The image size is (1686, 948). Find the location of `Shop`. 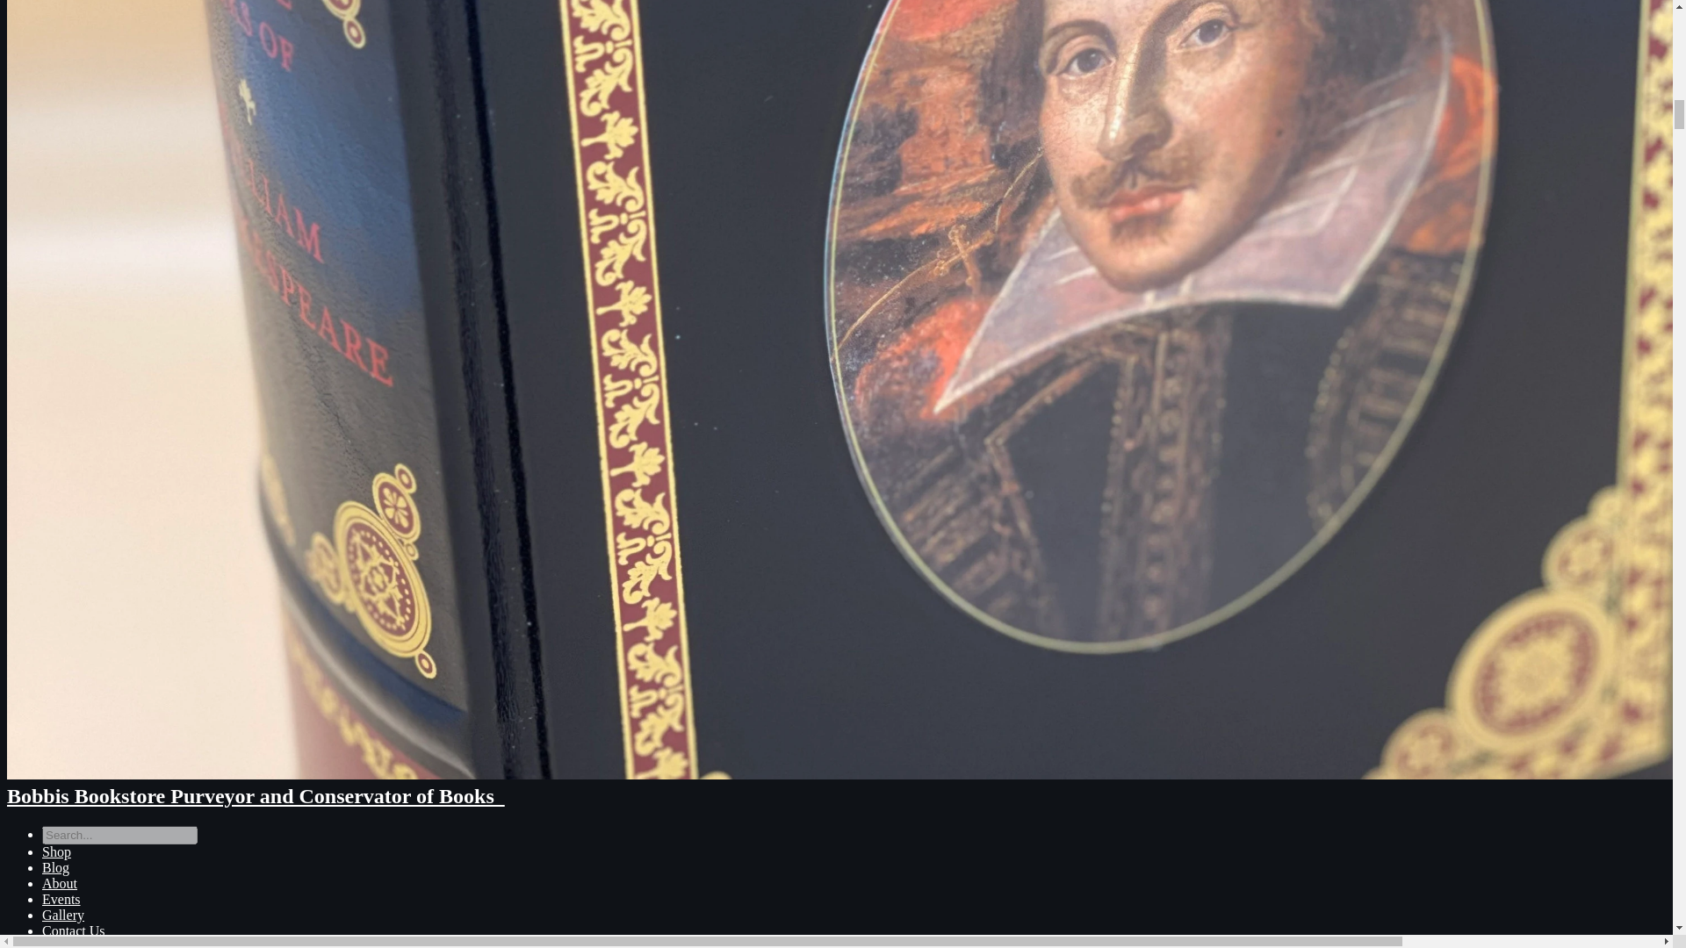

Shop is located at coordinates (56, 851).